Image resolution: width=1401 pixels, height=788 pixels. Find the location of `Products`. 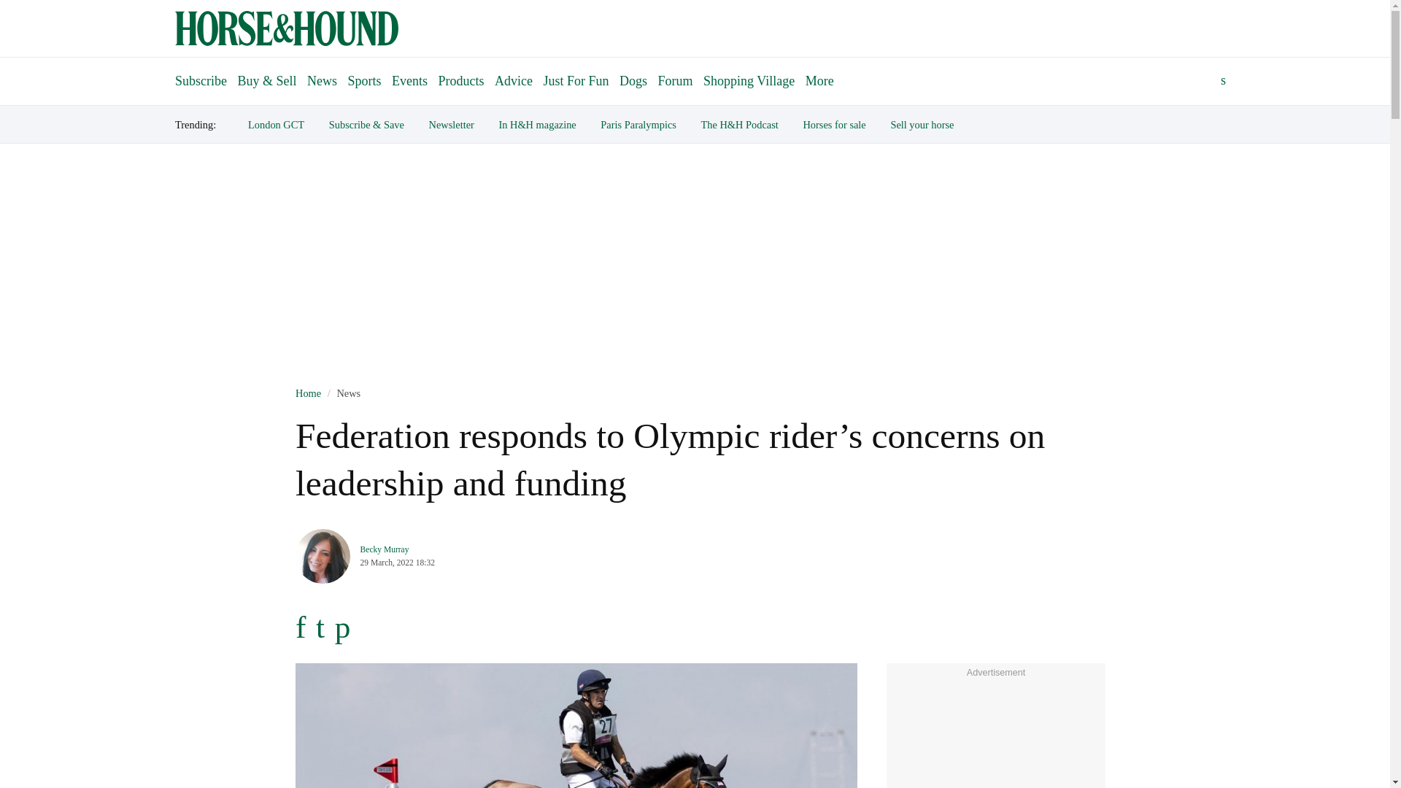

Products is located at coordinates (461, 80).